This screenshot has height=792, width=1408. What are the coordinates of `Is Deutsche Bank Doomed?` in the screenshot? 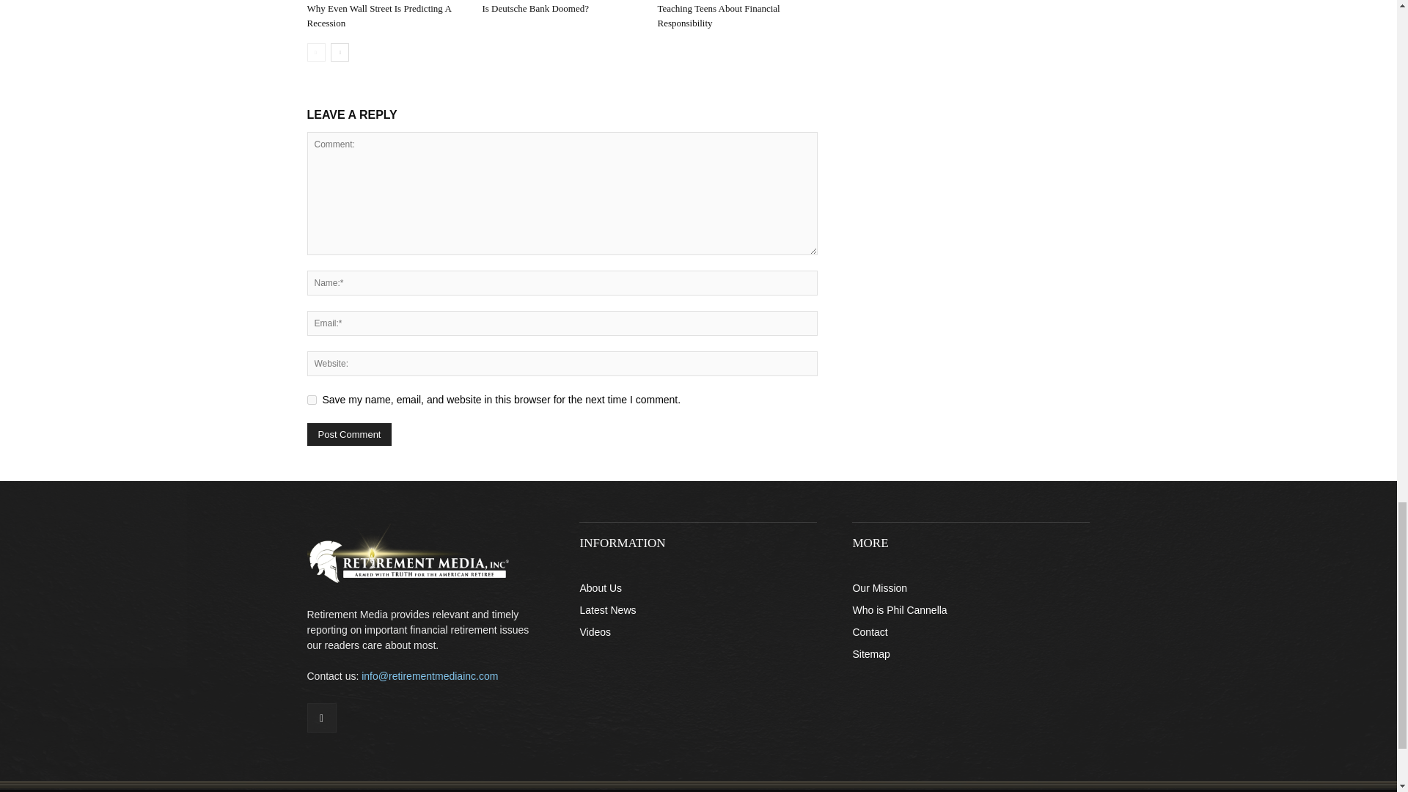 It's located at (535, 9).